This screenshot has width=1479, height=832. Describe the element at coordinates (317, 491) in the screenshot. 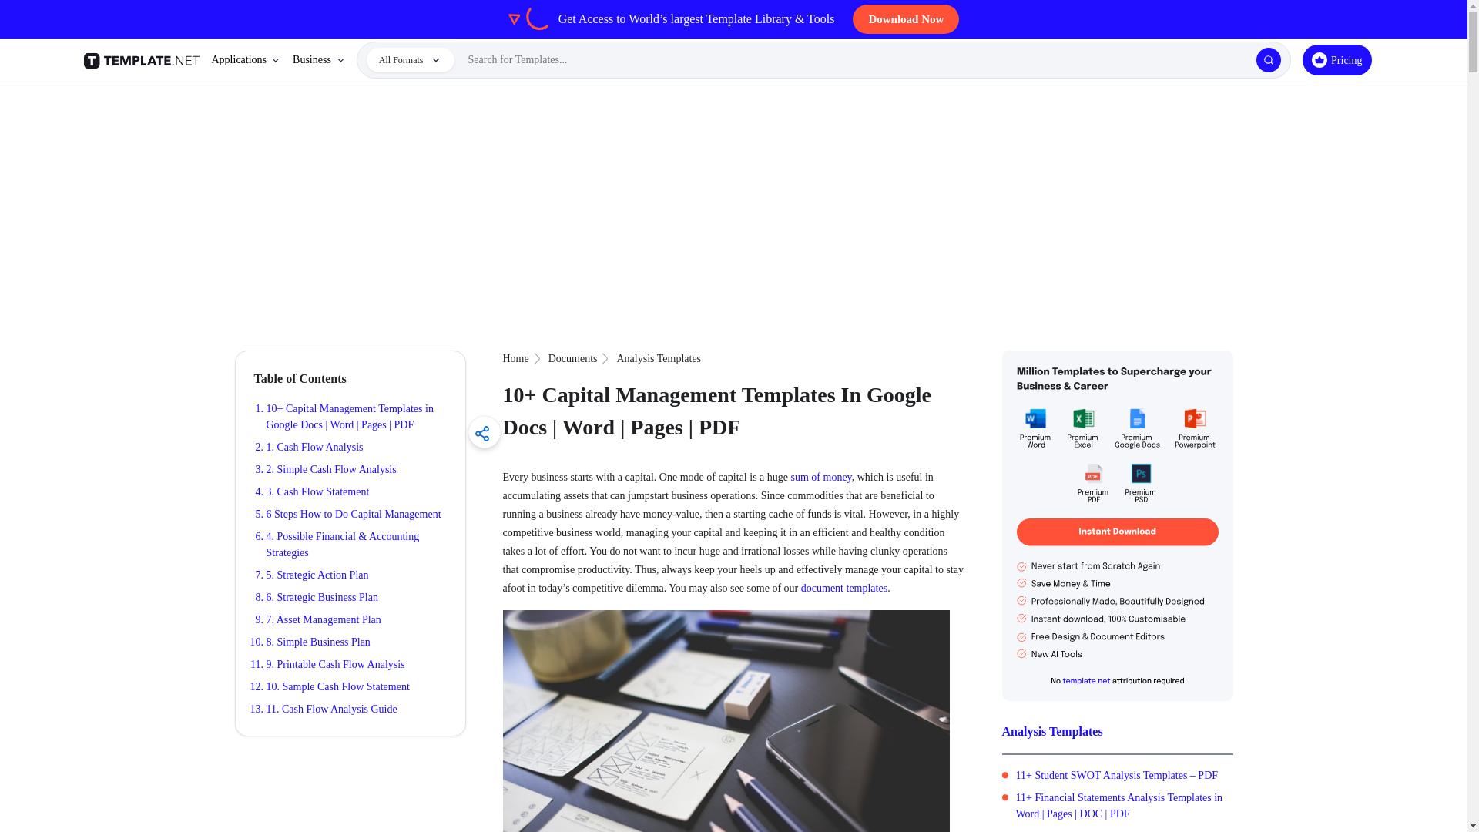

I see `3. Cash Flow Statement` at that location.